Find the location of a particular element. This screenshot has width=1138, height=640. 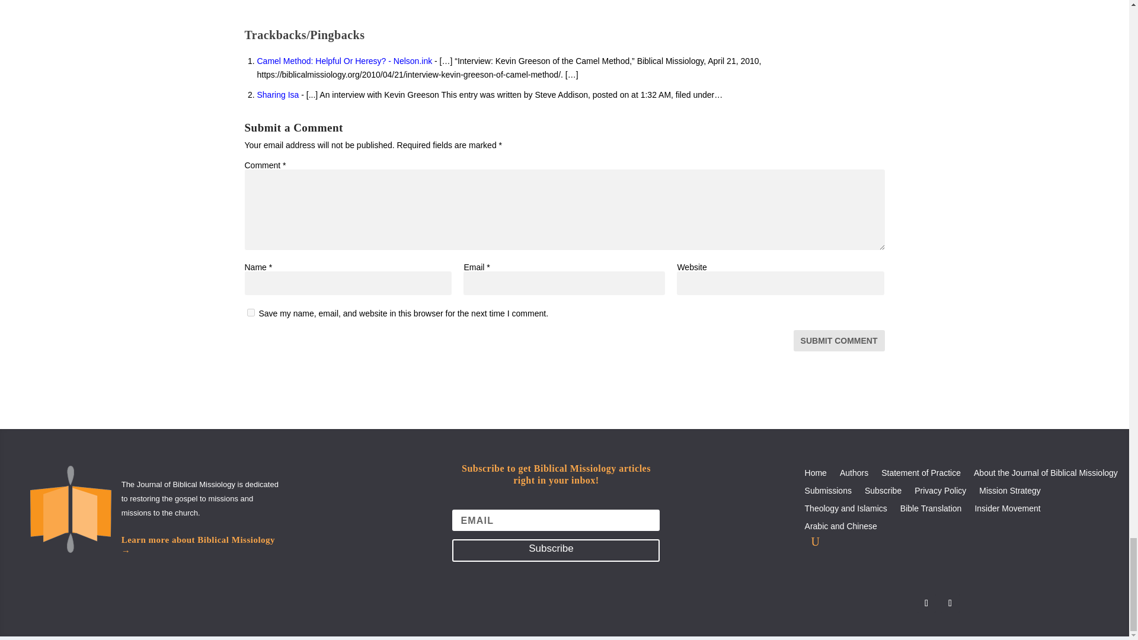

Follow on Facebook is located at coordinates (926, 603).